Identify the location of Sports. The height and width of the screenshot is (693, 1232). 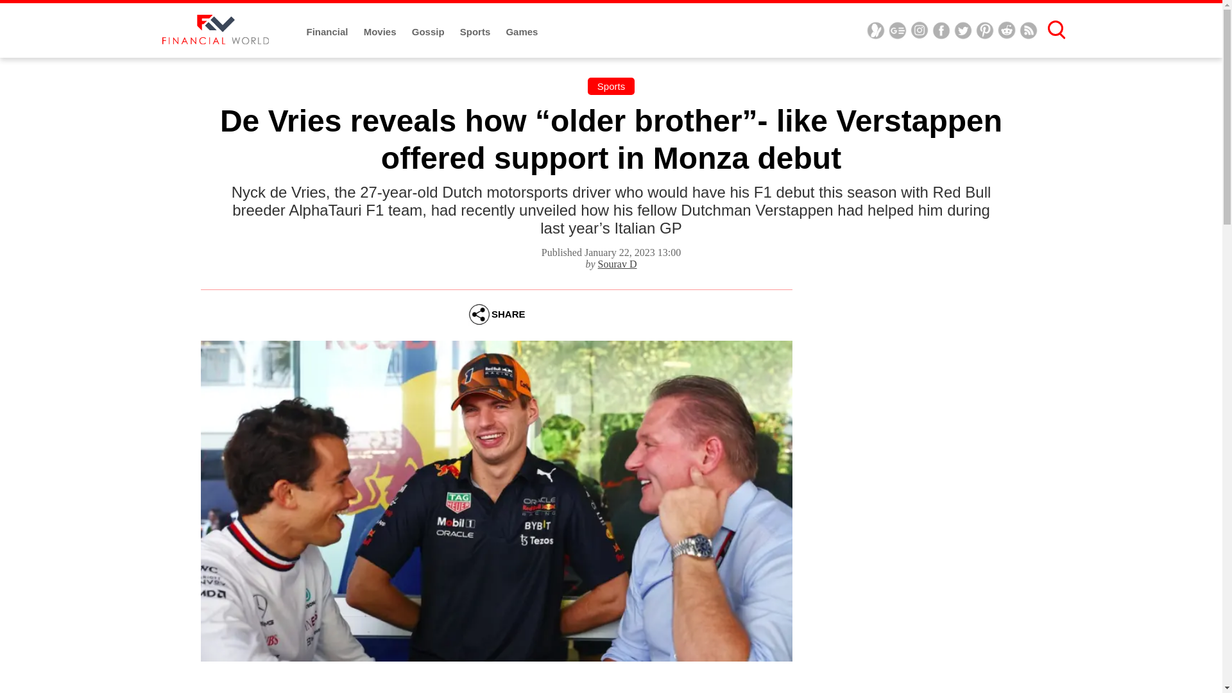
(611, 86).